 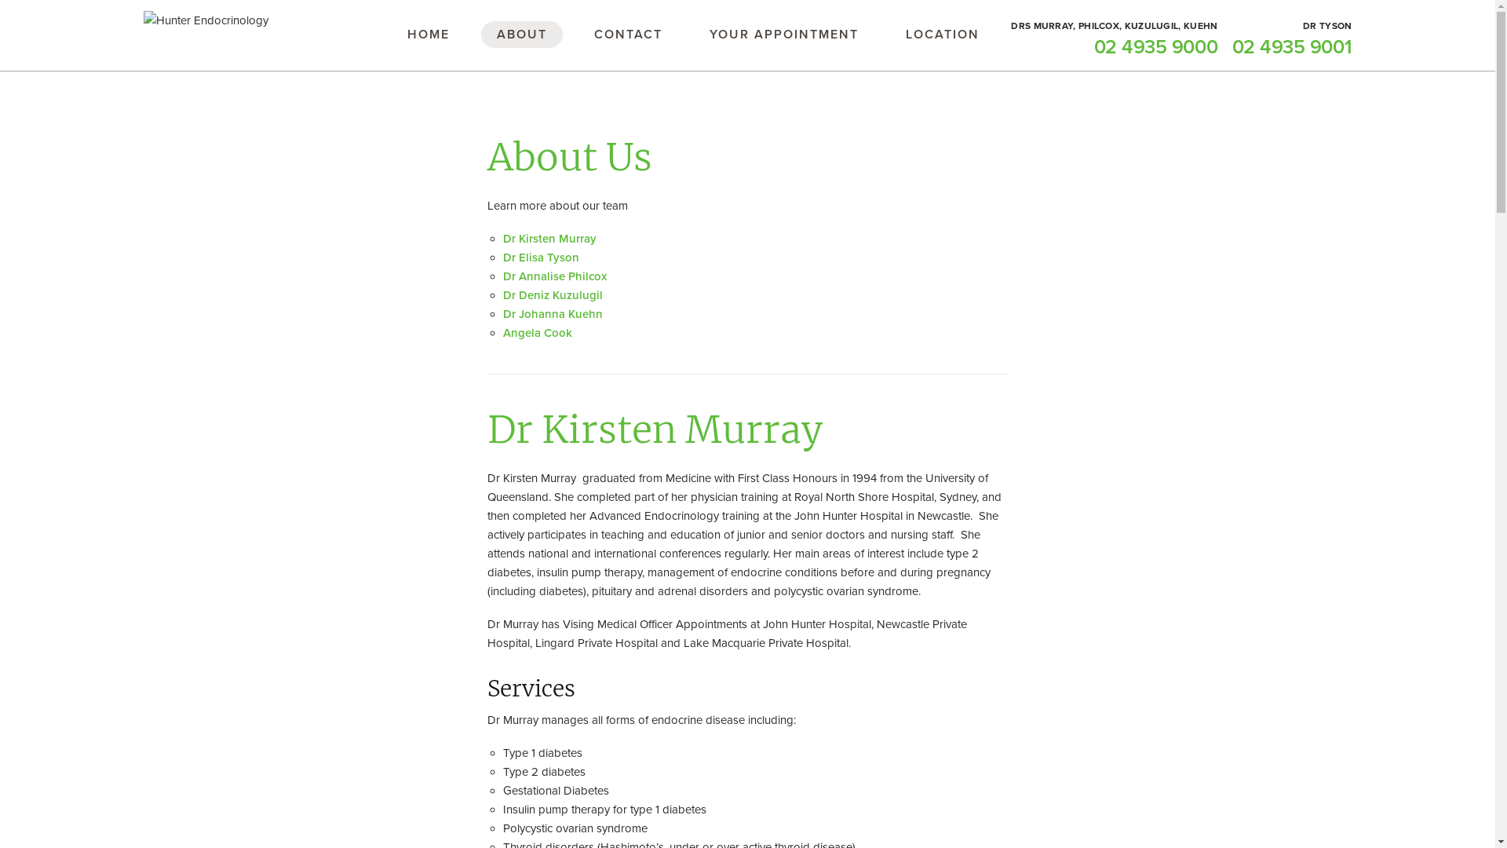 I want to click on LOCATION, so click(x=943, y=35).